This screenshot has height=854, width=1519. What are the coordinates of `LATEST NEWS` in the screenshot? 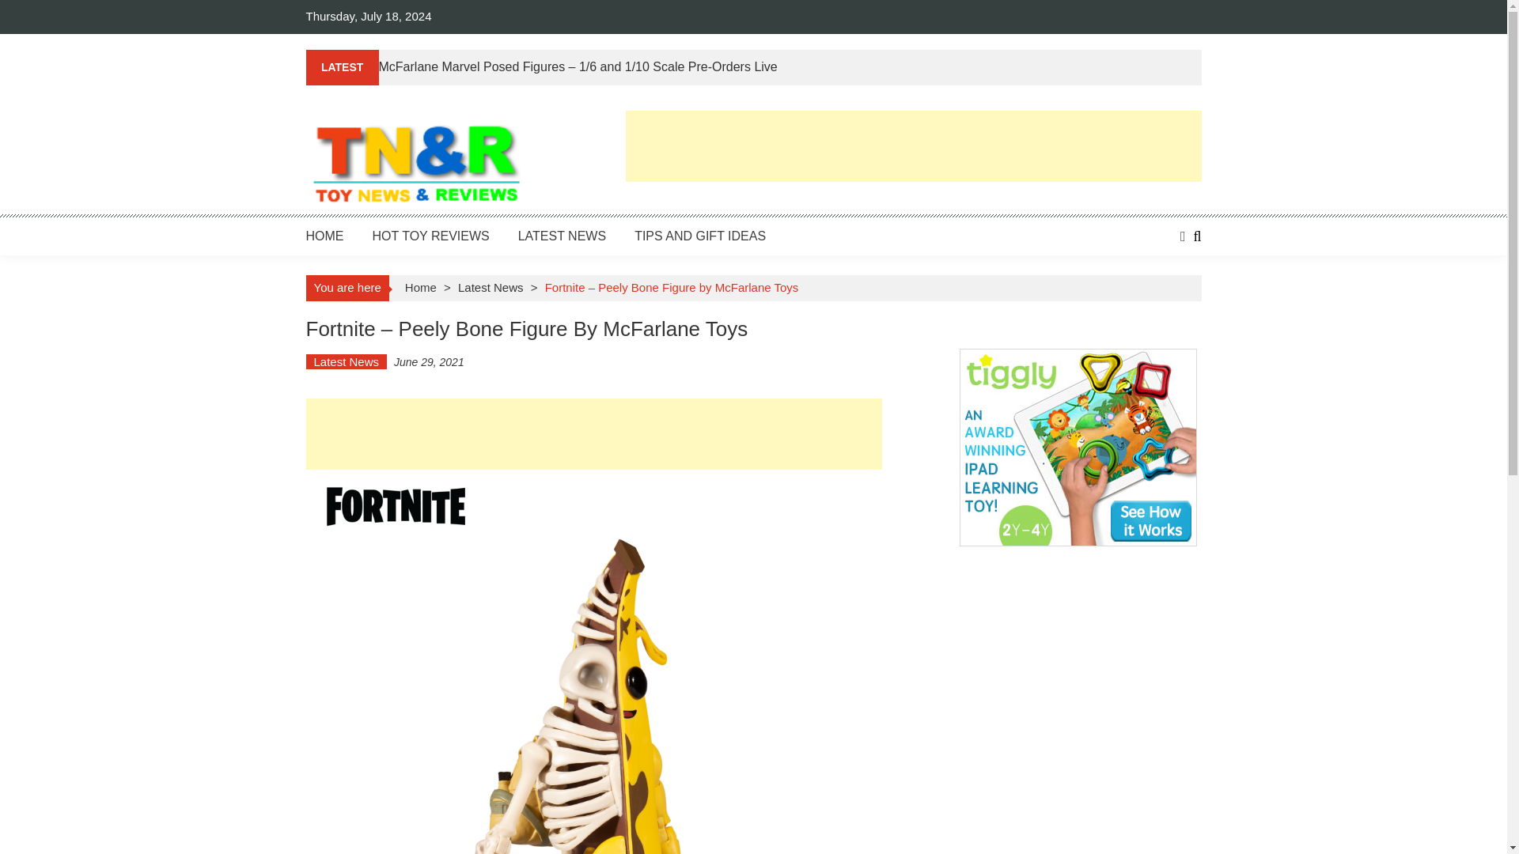 It's located at (562, 236).